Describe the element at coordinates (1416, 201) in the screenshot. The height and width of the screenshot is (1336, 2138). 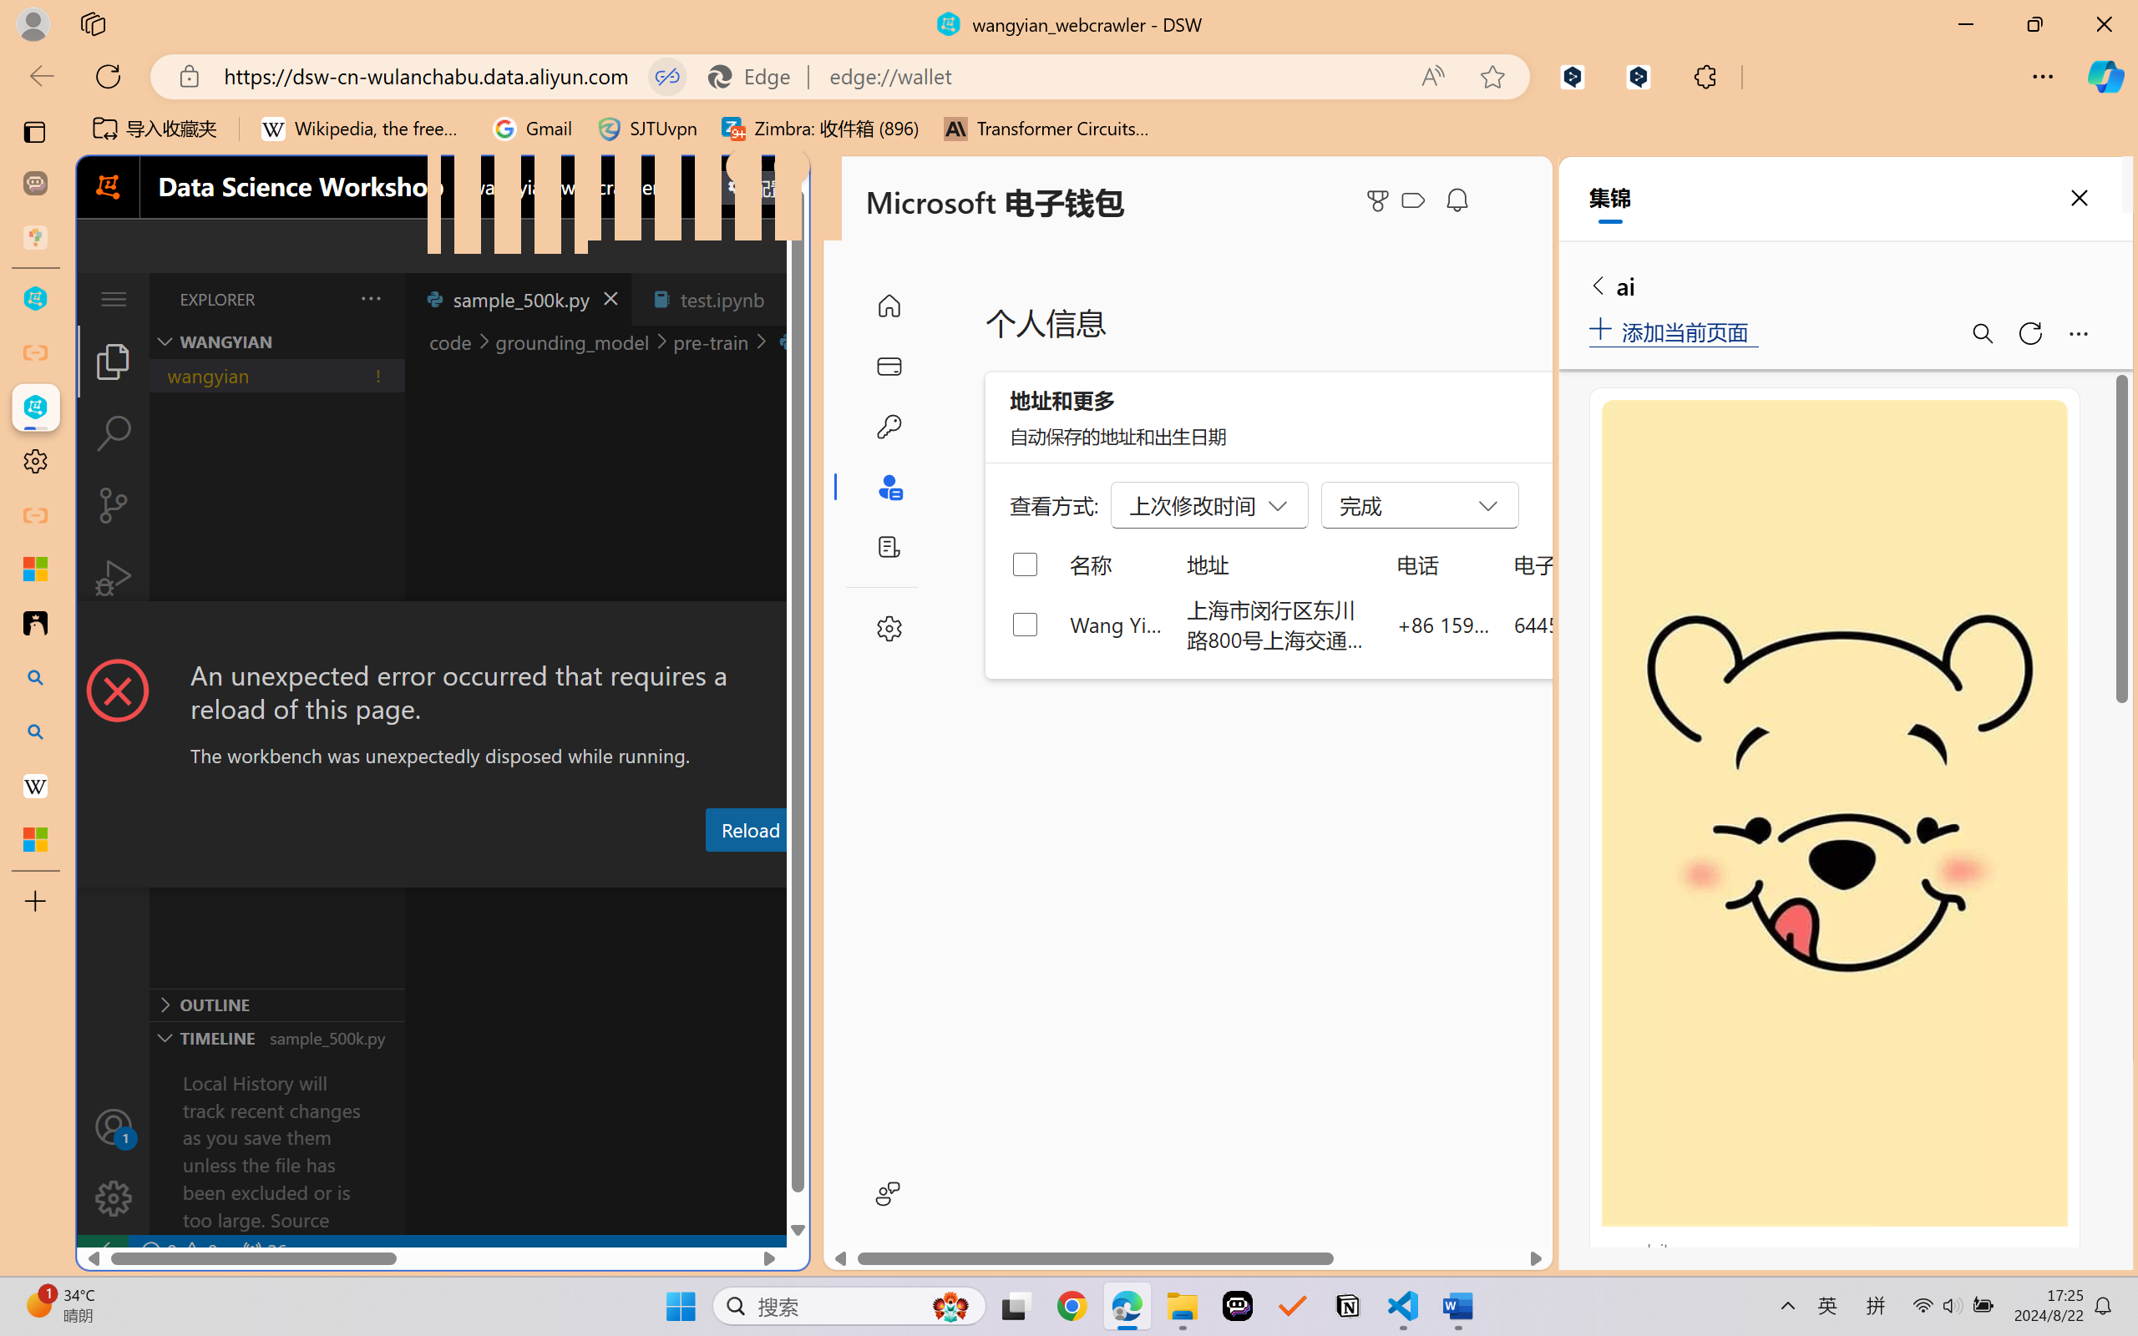
I see `Microsoft Cashback` at that location.